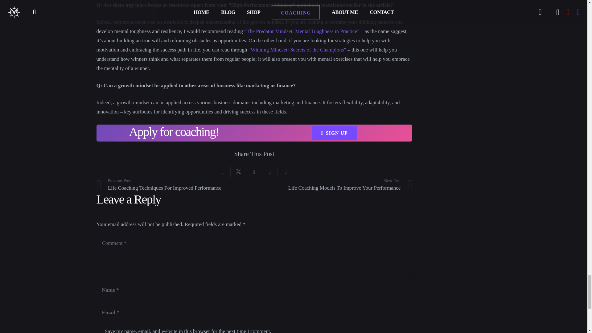 This screenshot has height=333, width=592. Describe the element at coordinates (270, 172) in the screenshot. I see `Pin this` at that location.